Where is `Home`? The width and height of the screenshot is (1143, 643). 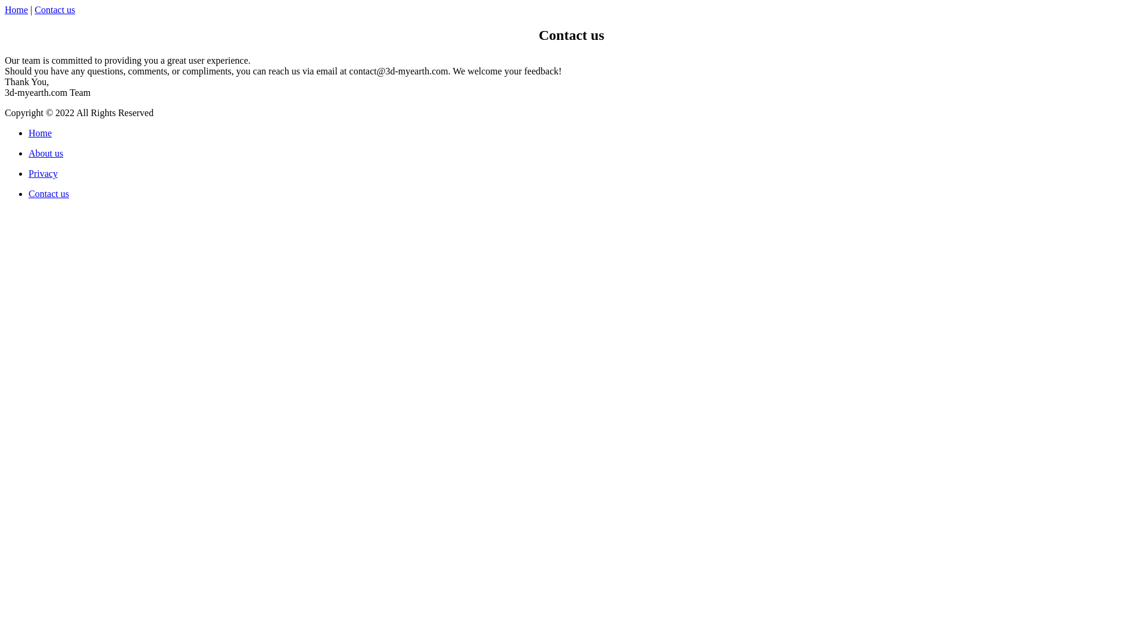
Home is located at coordinates (17, 10).